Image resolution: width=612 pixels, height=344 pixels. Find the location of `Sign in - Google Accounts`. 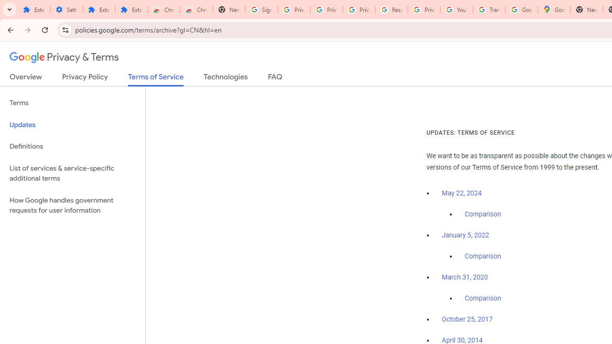

Sign in - Google Accounts is located at coordinates (262, 10).